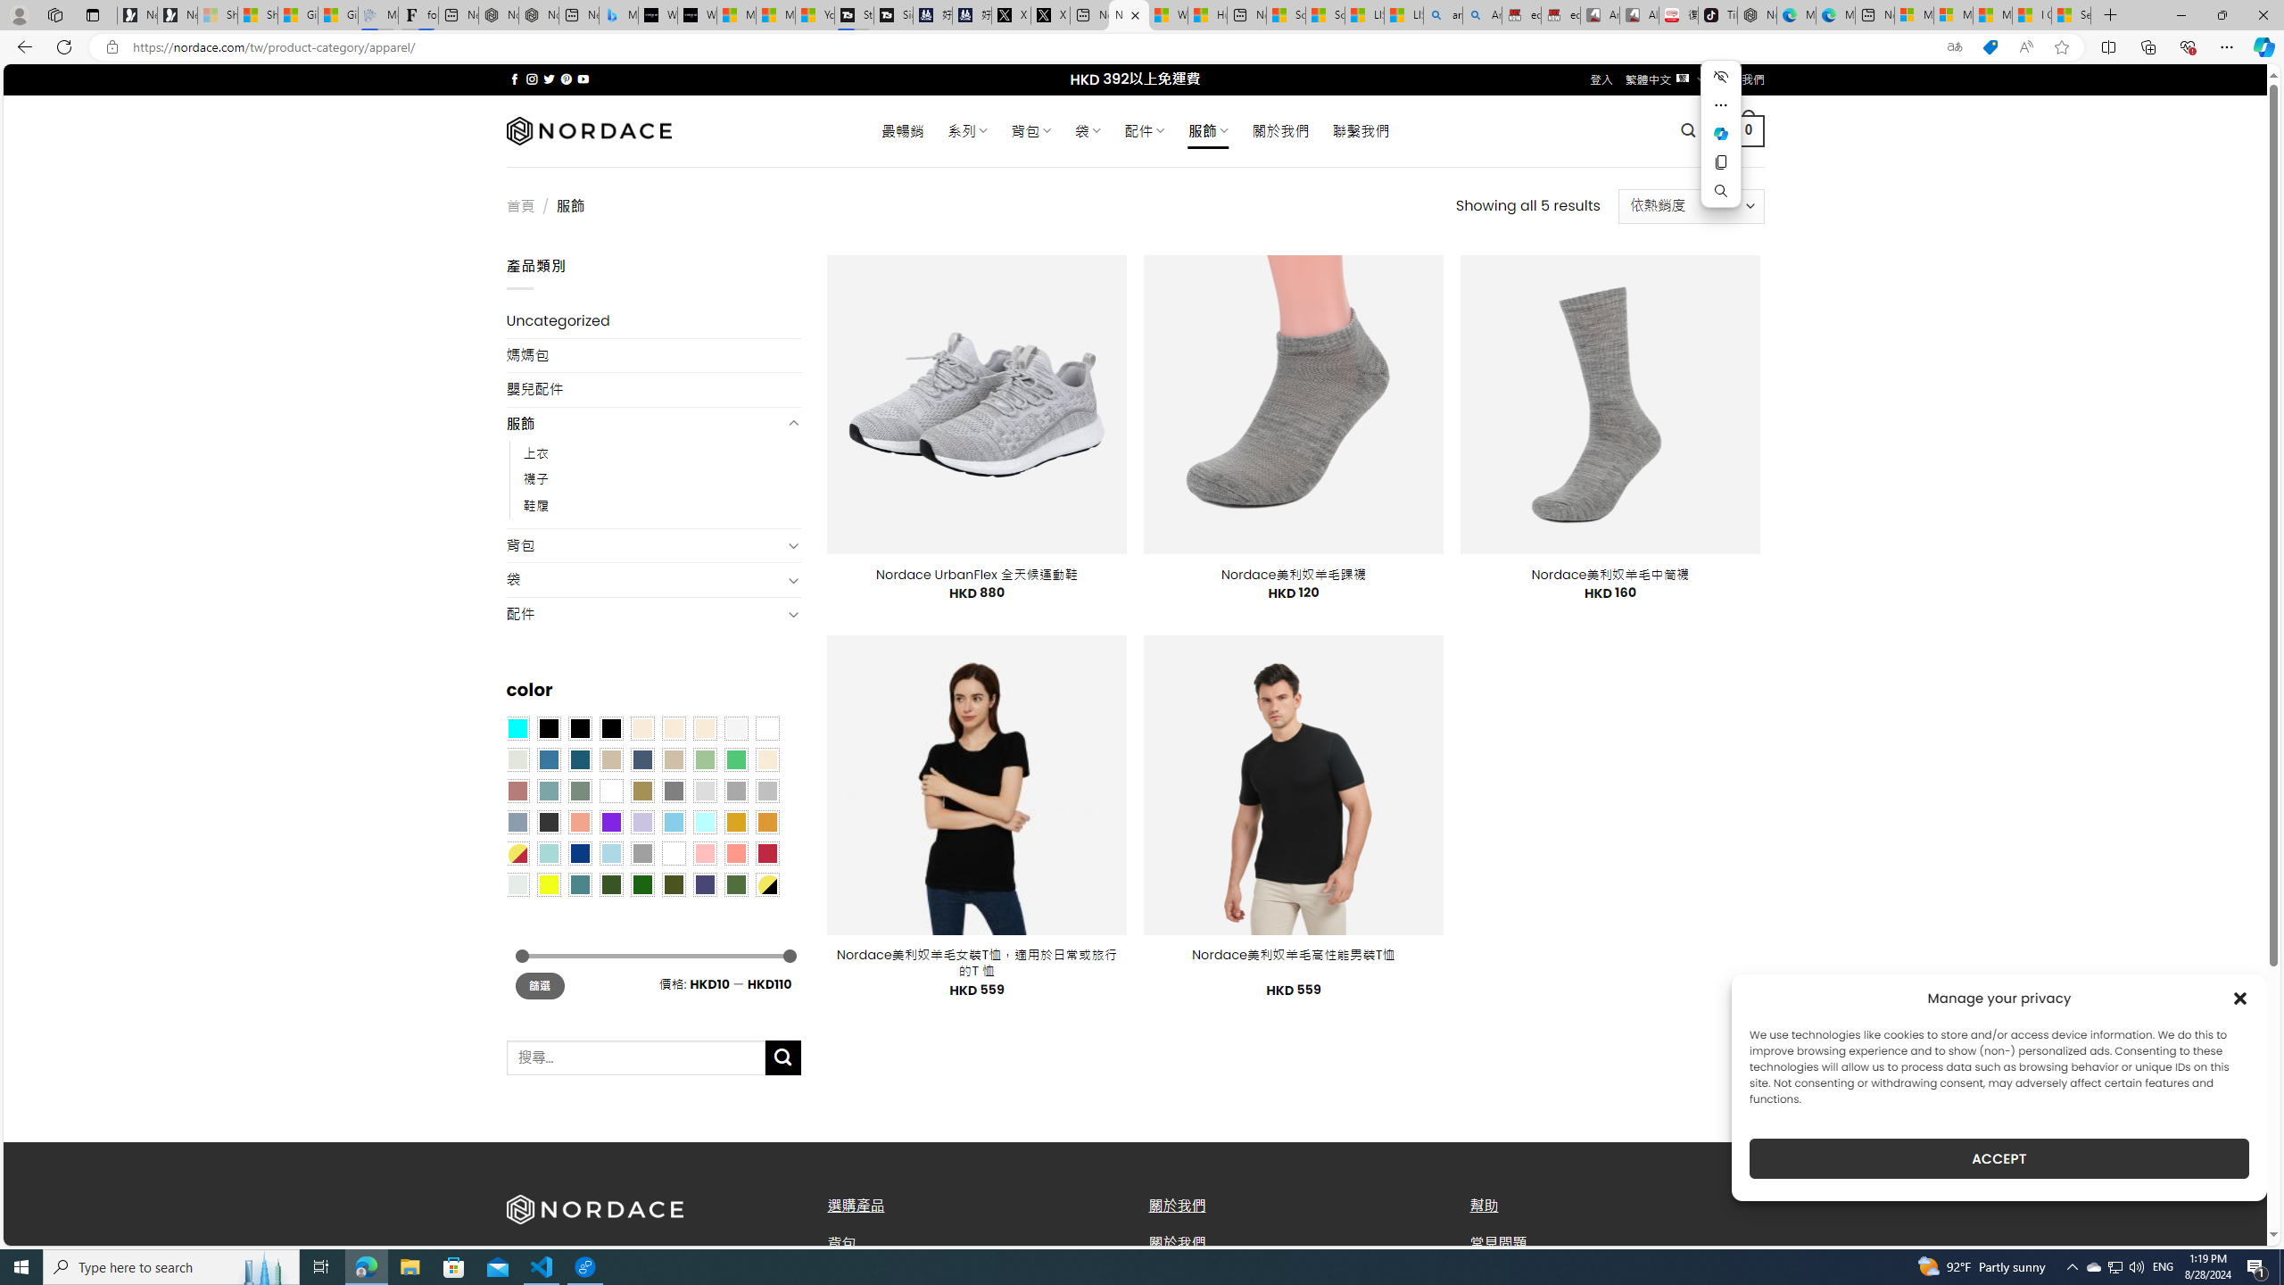  I want to click on Mini menu on text selection, so click(1720, 133).